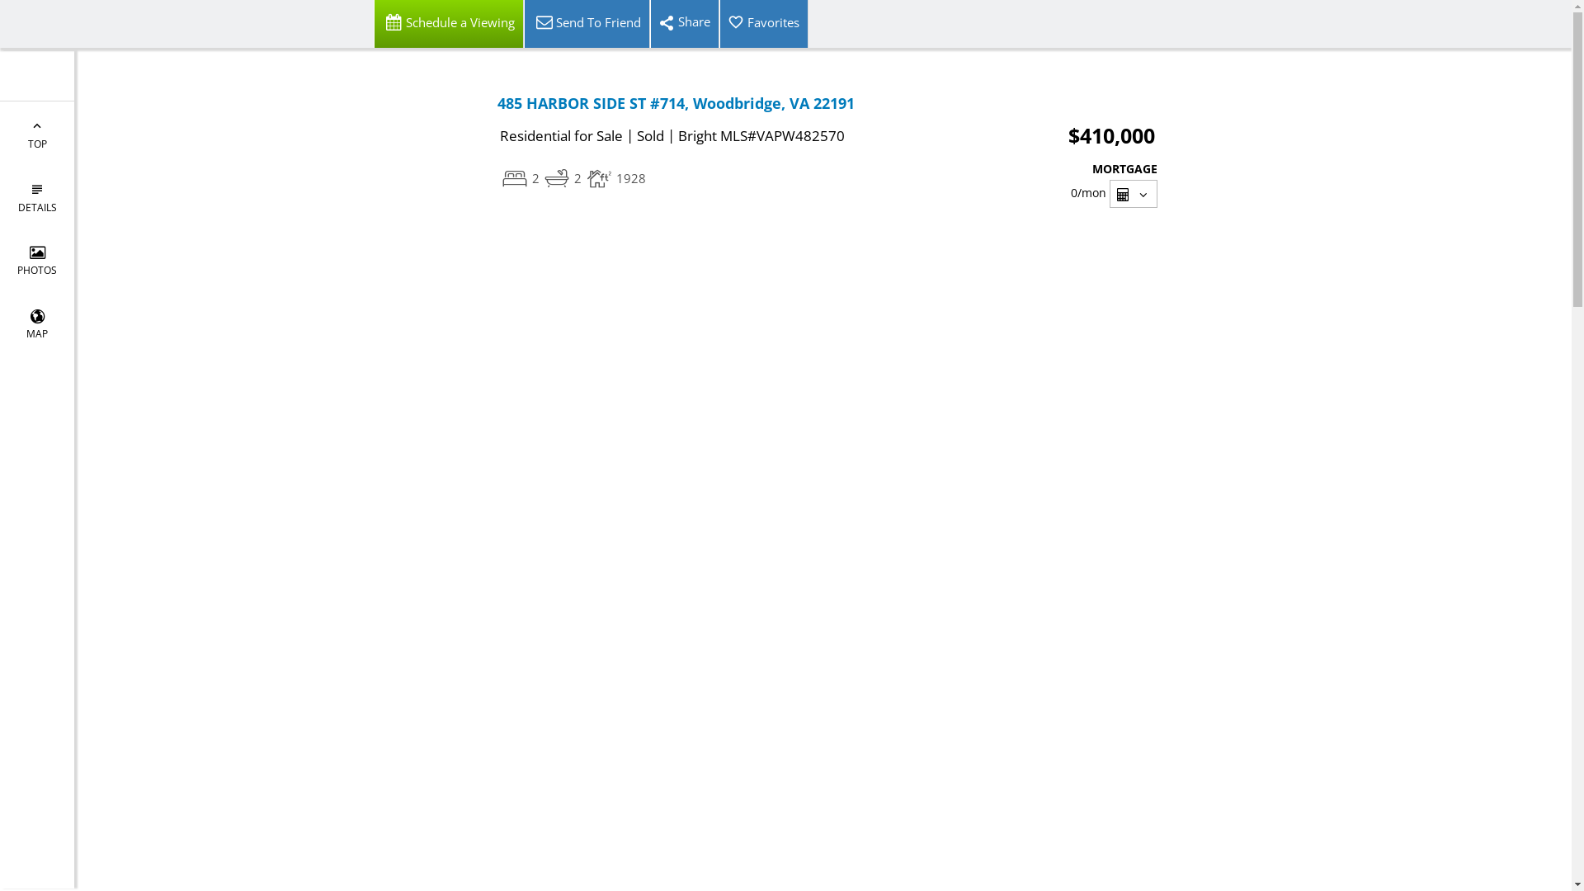 The image size is (1584, 891). Describe the element at coordinates (37, 261) in the screenshot. I see `PHOTOS` at that location.